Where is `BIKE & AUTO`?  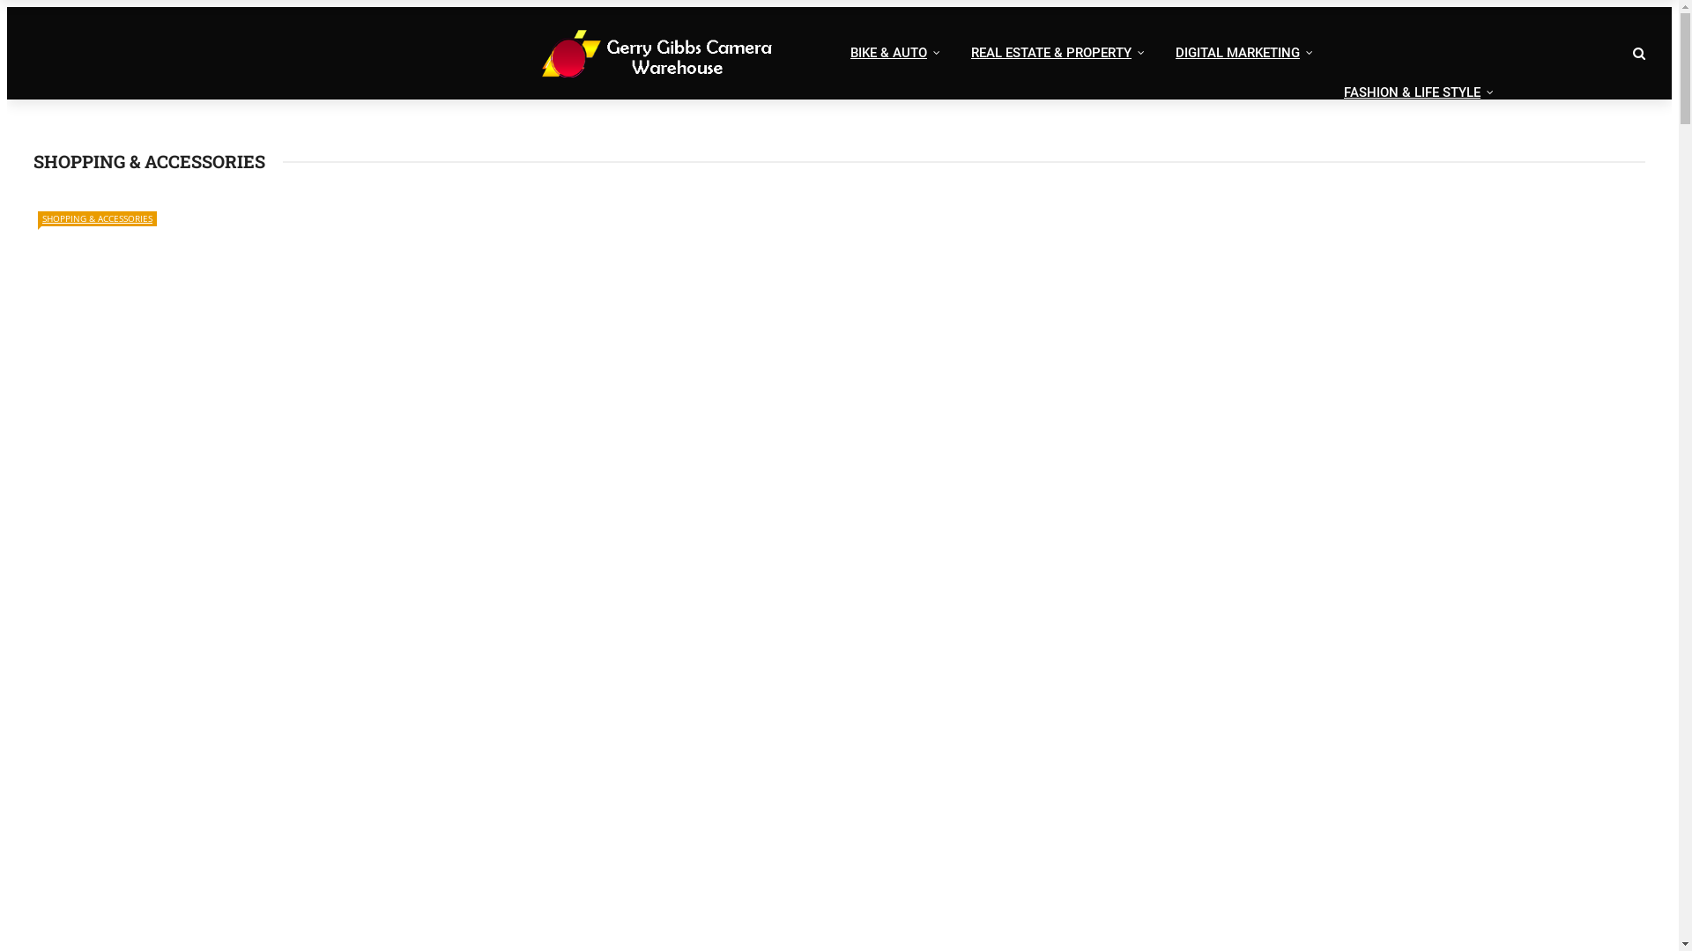 BIKE & AUTO is located at coordinates (894, 53).